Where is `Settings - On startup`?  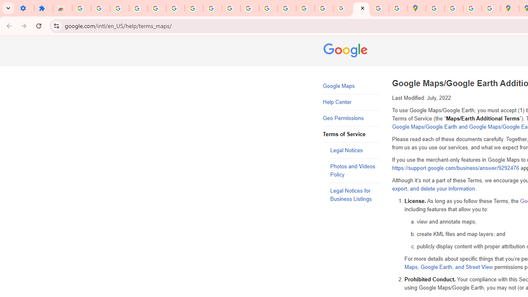 Settings - On startup is located at coordinates (25, 8).